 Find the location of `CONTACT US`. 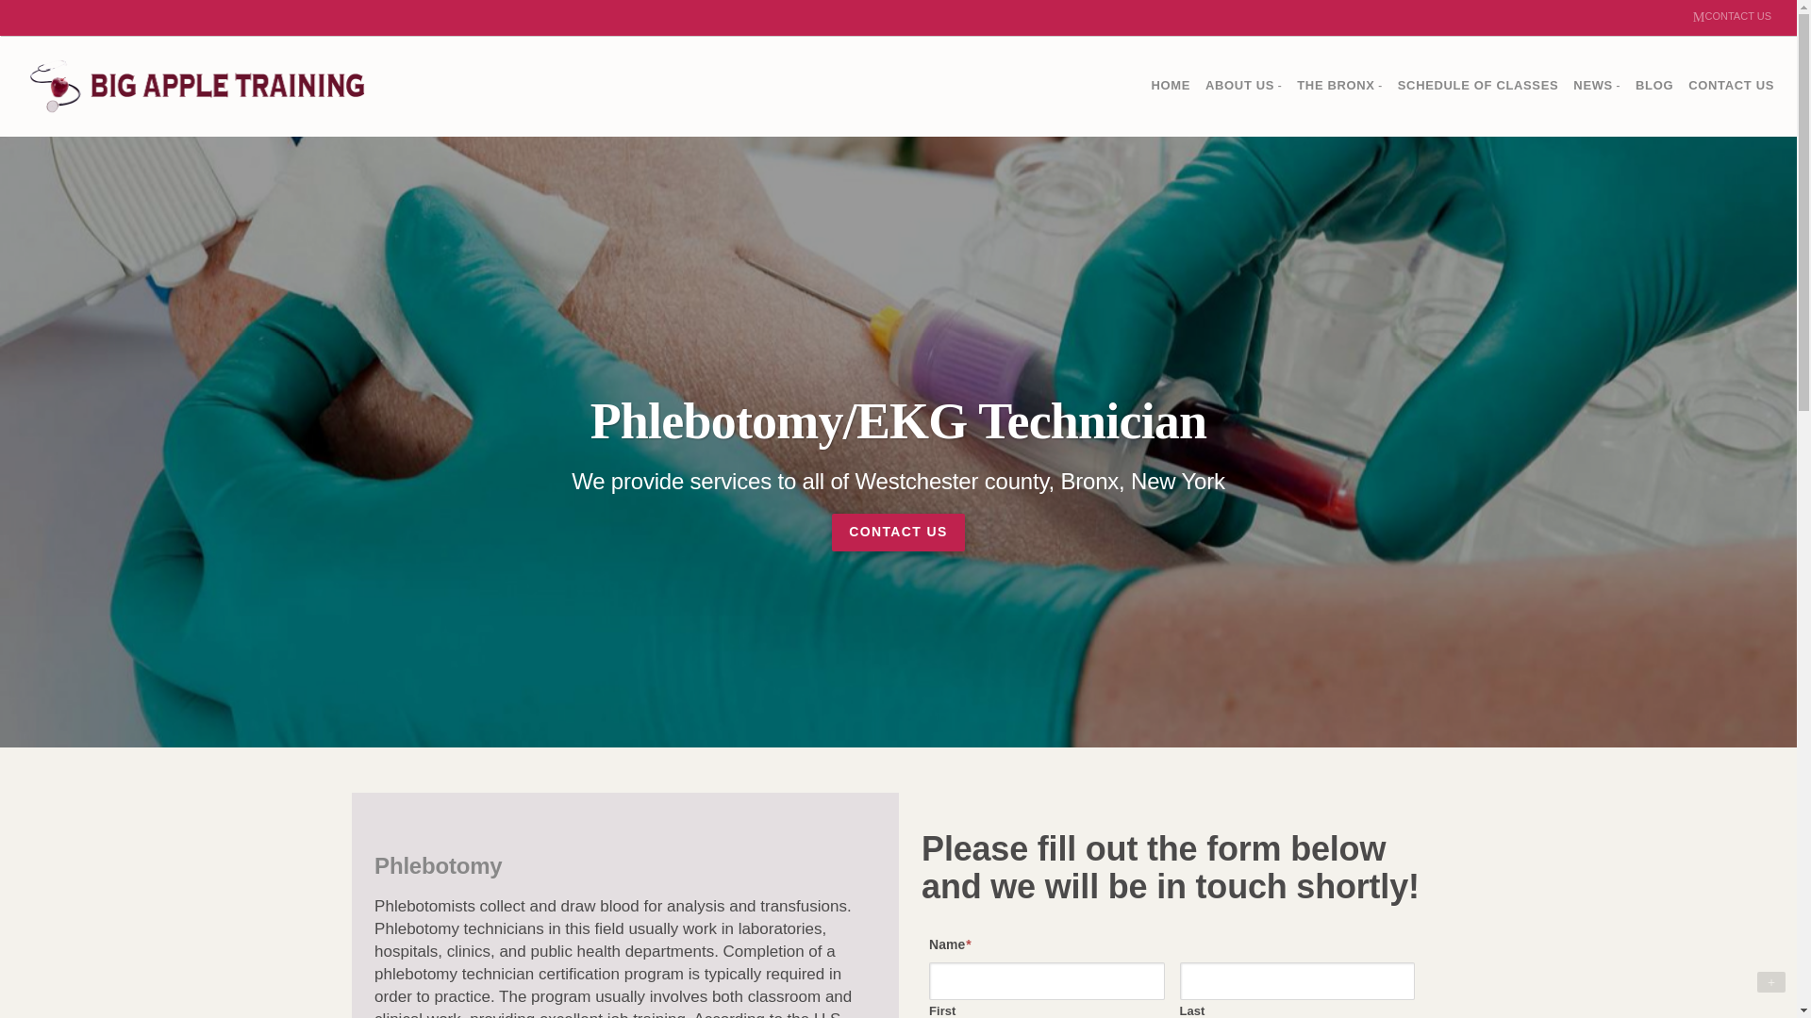

CONTACT US is located at coordinates (1732, 17).